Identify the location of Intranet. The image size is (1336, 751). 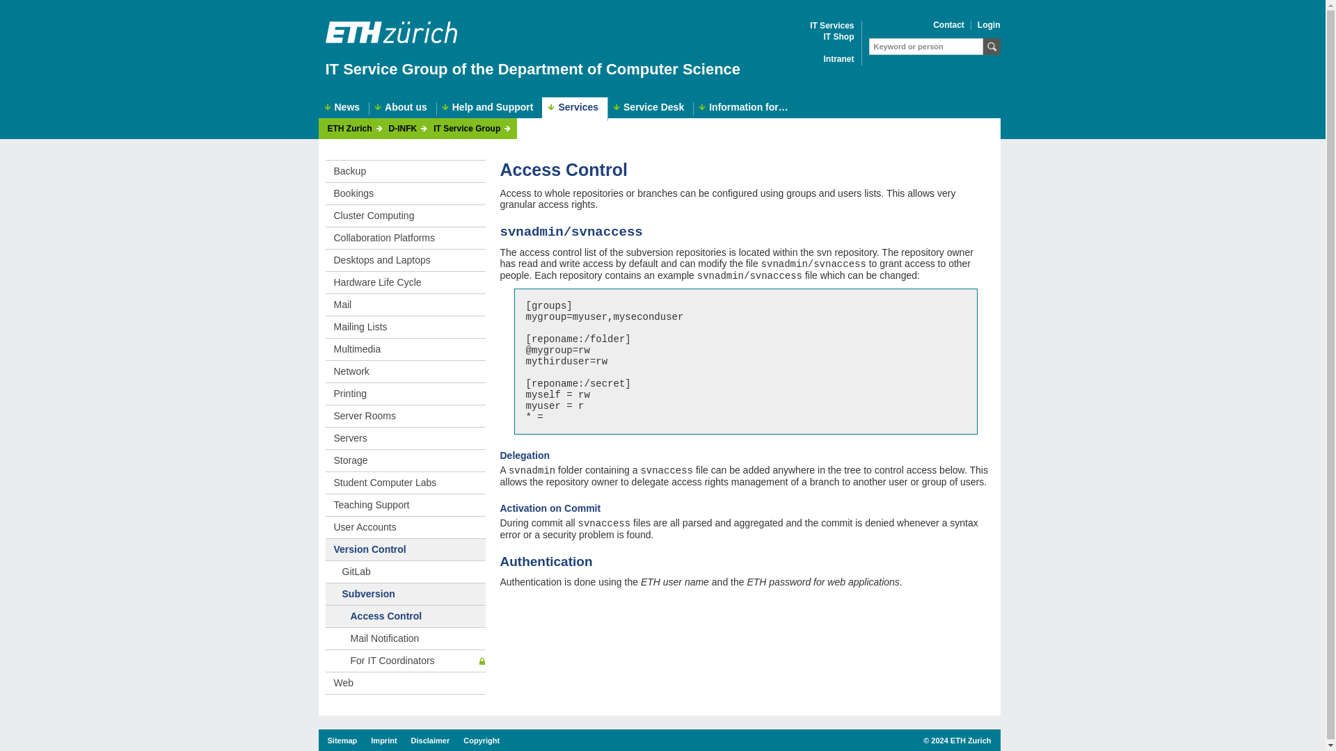
(838, 58).